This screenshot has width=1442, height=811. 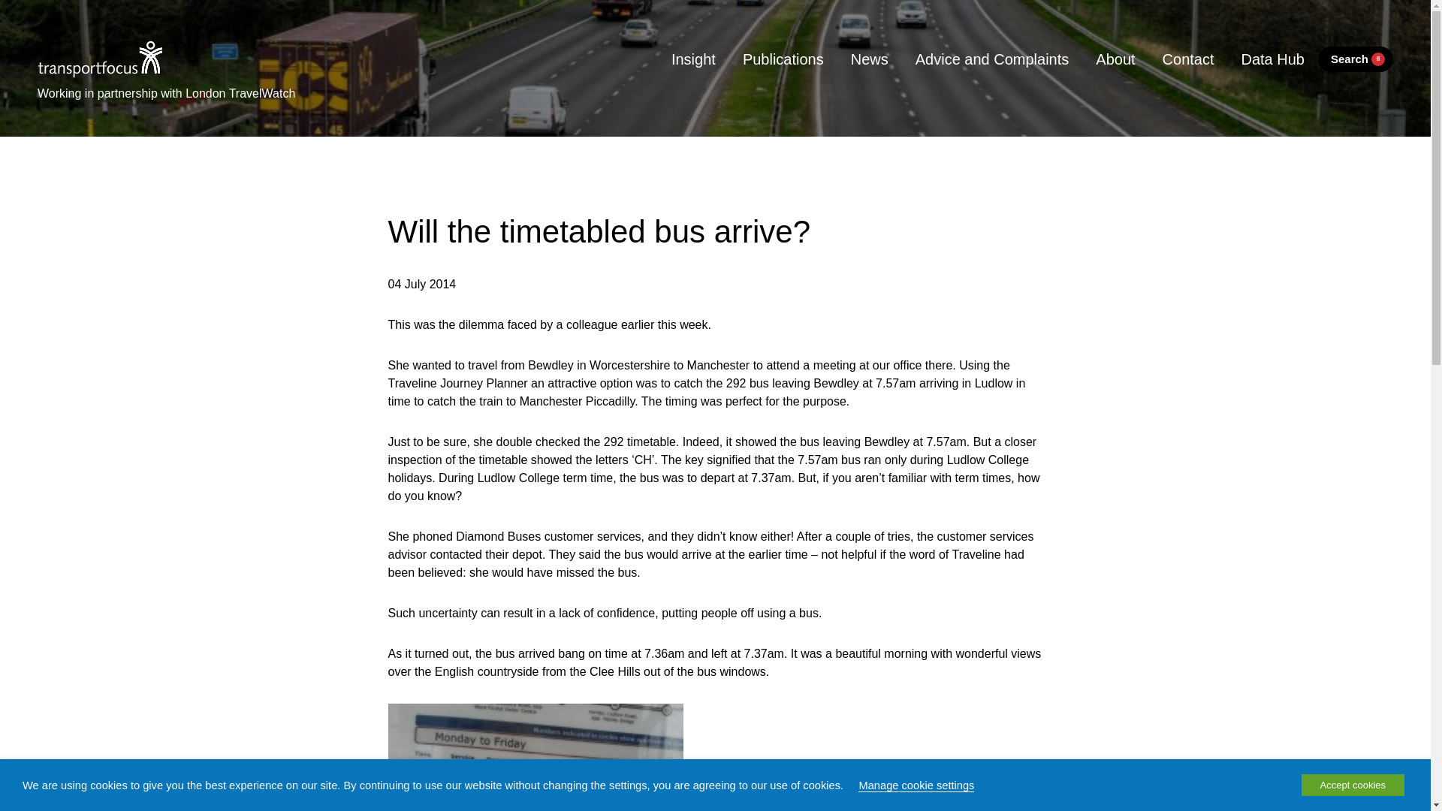 What do you see at coordinates (166, 90) in the screenshot?
I see `Working in partnership with London TravelWatch` at bounding box center [166, 90].